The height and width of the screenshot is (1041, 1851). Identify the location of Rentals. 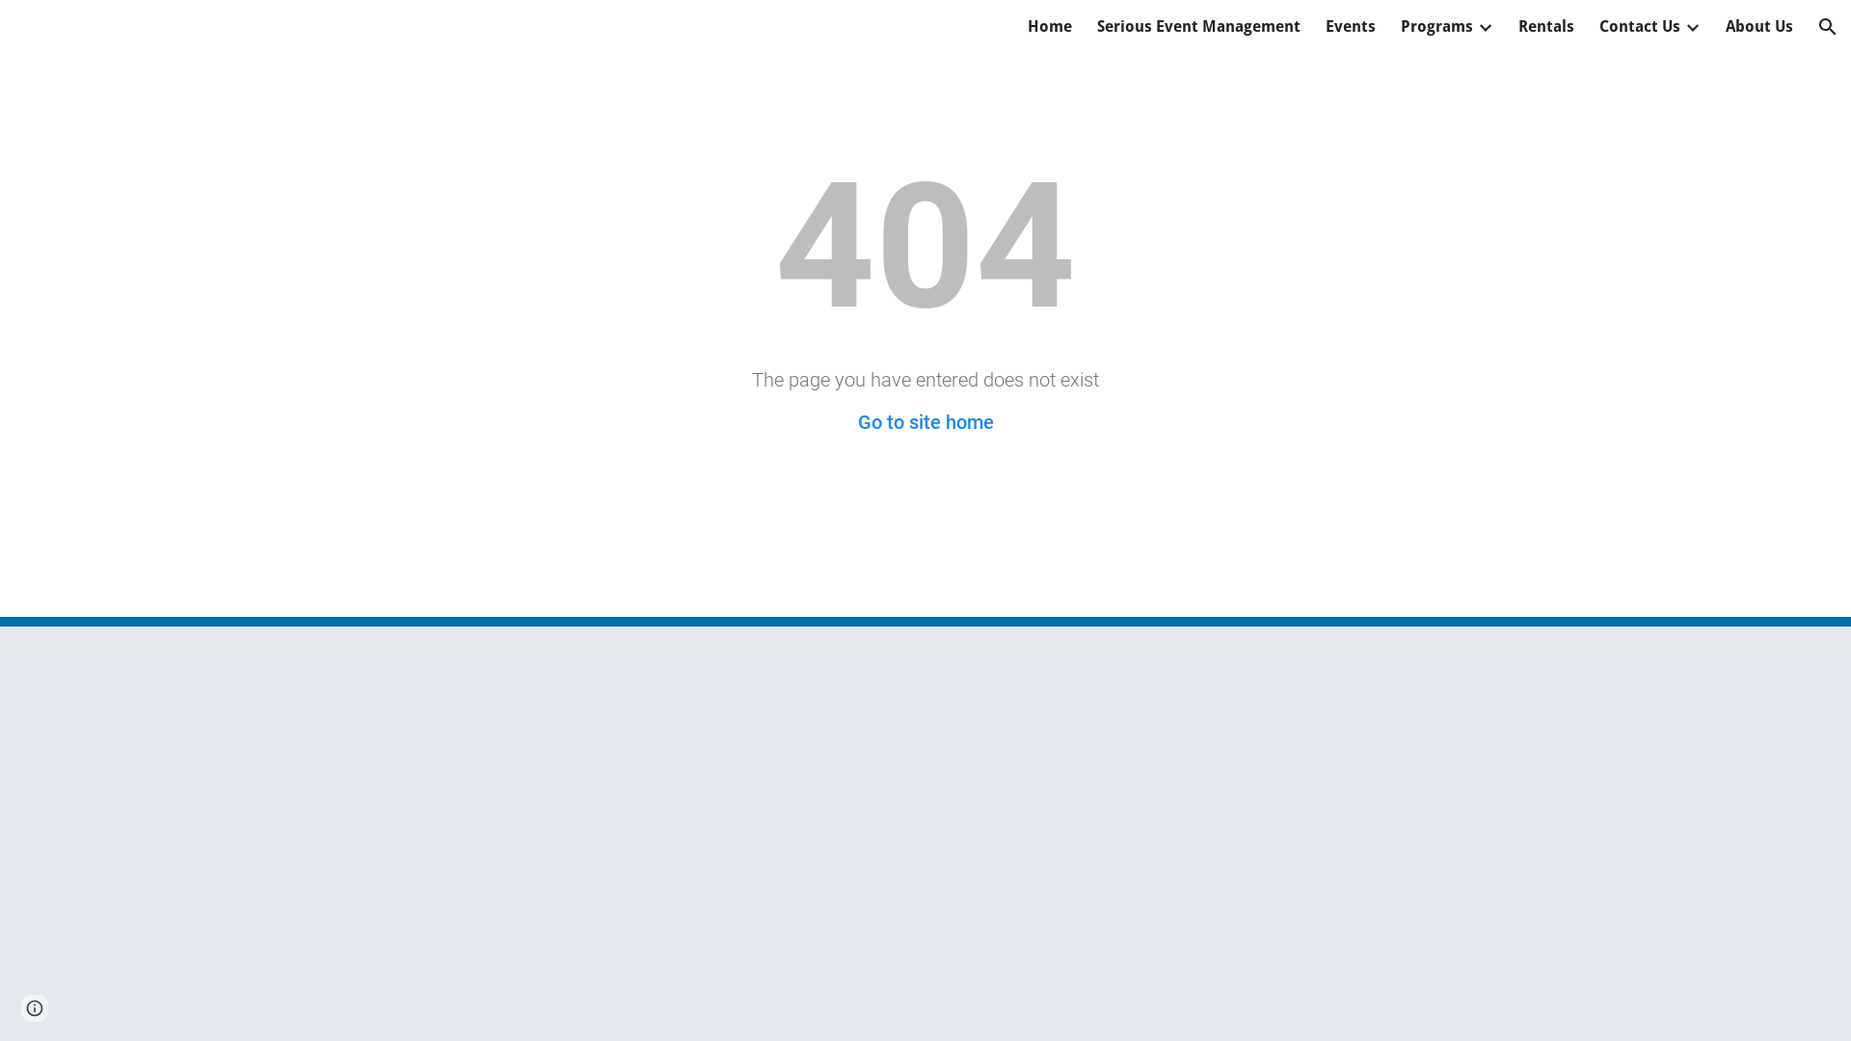
(1546, 27).